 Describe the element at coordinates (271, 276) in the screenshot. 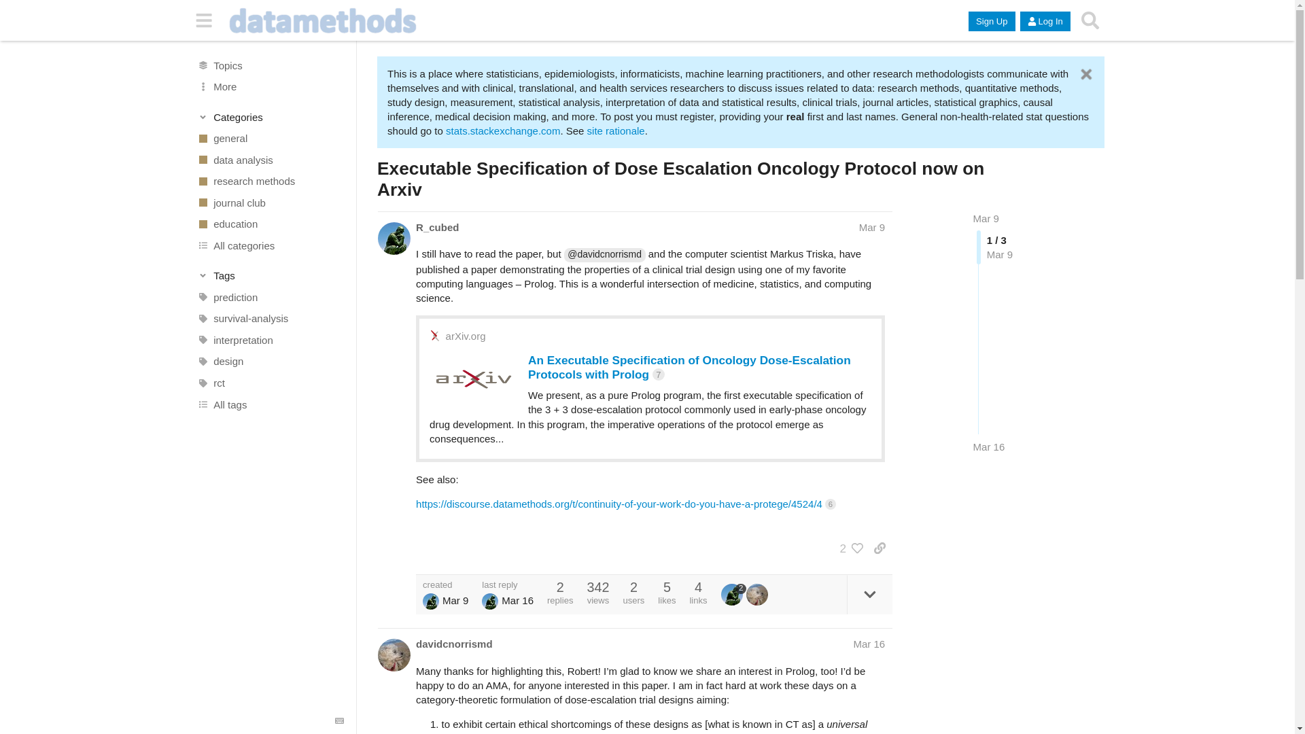

I see `Tags` at that location.